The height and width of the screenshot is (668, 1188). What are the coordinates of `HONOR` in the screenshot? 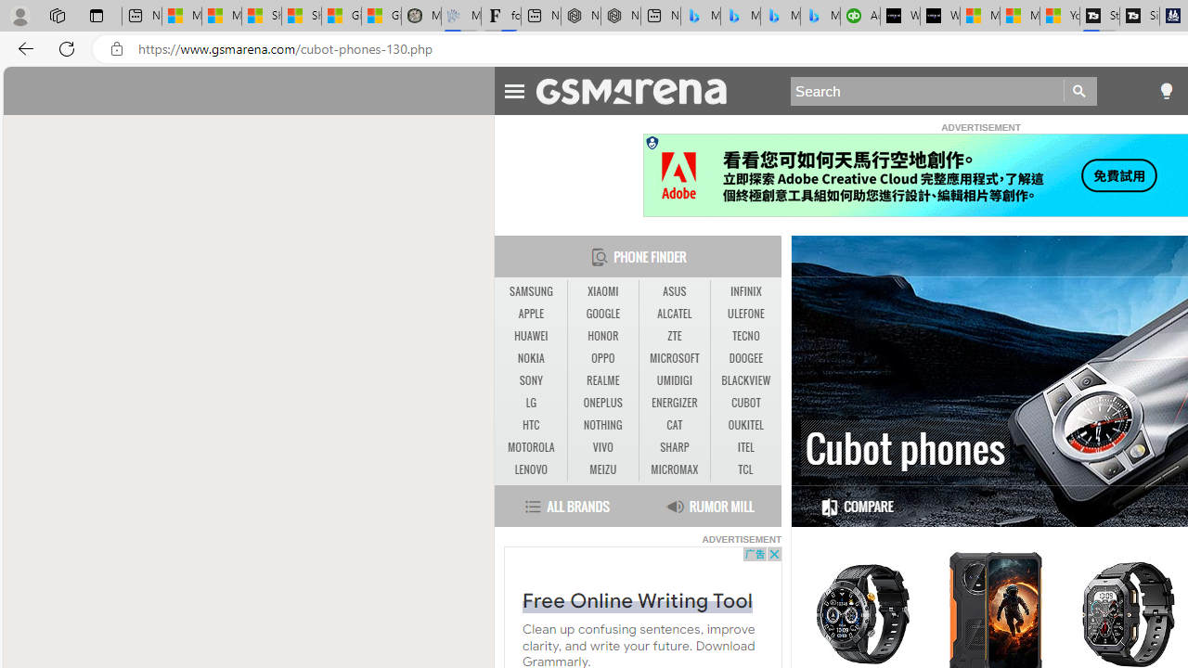 It's located at (602, 336).